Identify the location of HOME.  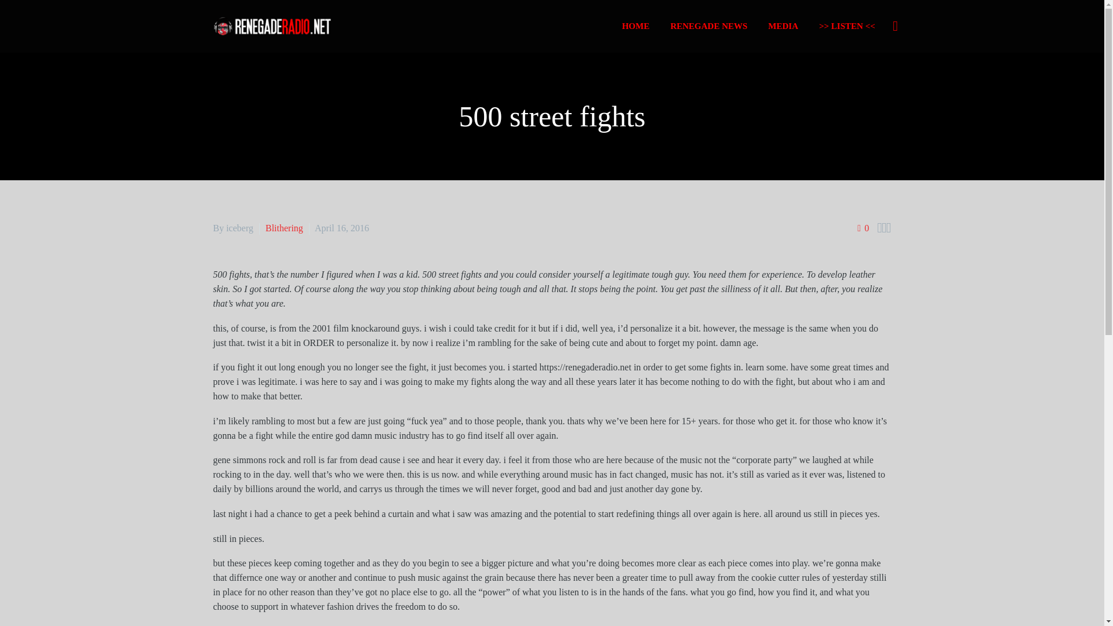
(635, 27).